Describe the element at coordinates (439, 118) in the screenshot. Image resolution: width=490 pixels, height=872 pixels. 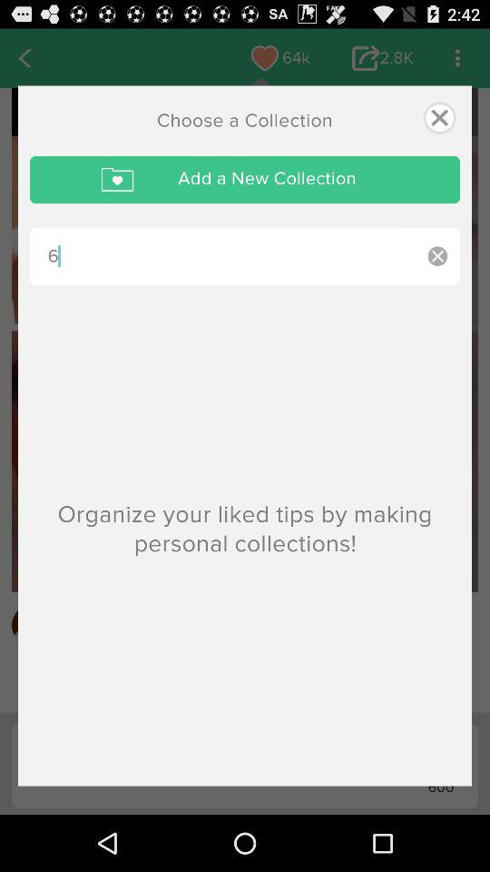
I see `close collection menu` at that location.